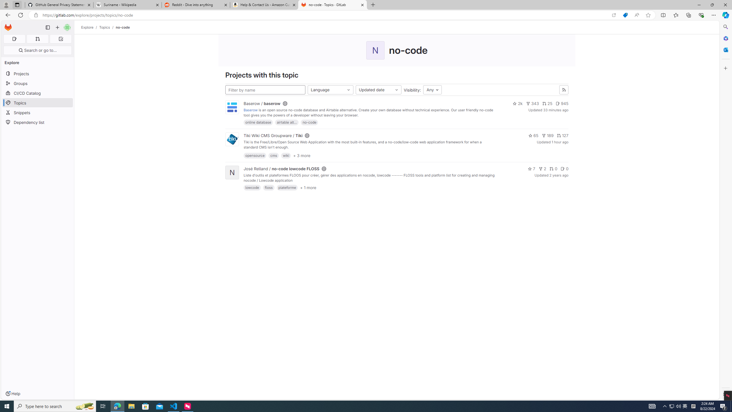 The height and width of the screenshot is (412, 732). Describe the element at coordinates (37, 39) in the screenshot. I see `Merge requests 0` at that location.